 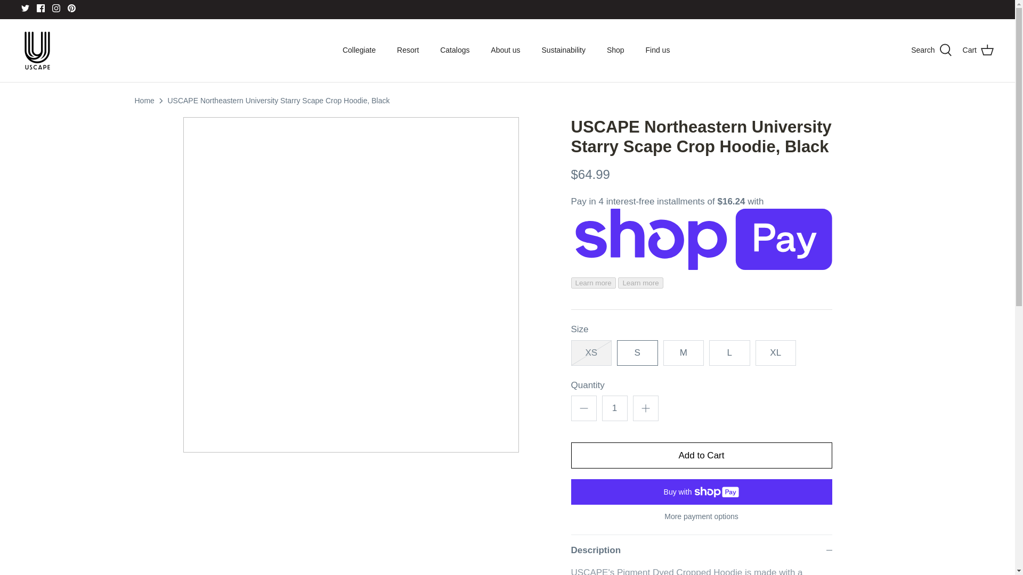 What do you see at coordinates (71, 7) in the screenshot?
I see `Pinterest` at bounding box center [71, 7].